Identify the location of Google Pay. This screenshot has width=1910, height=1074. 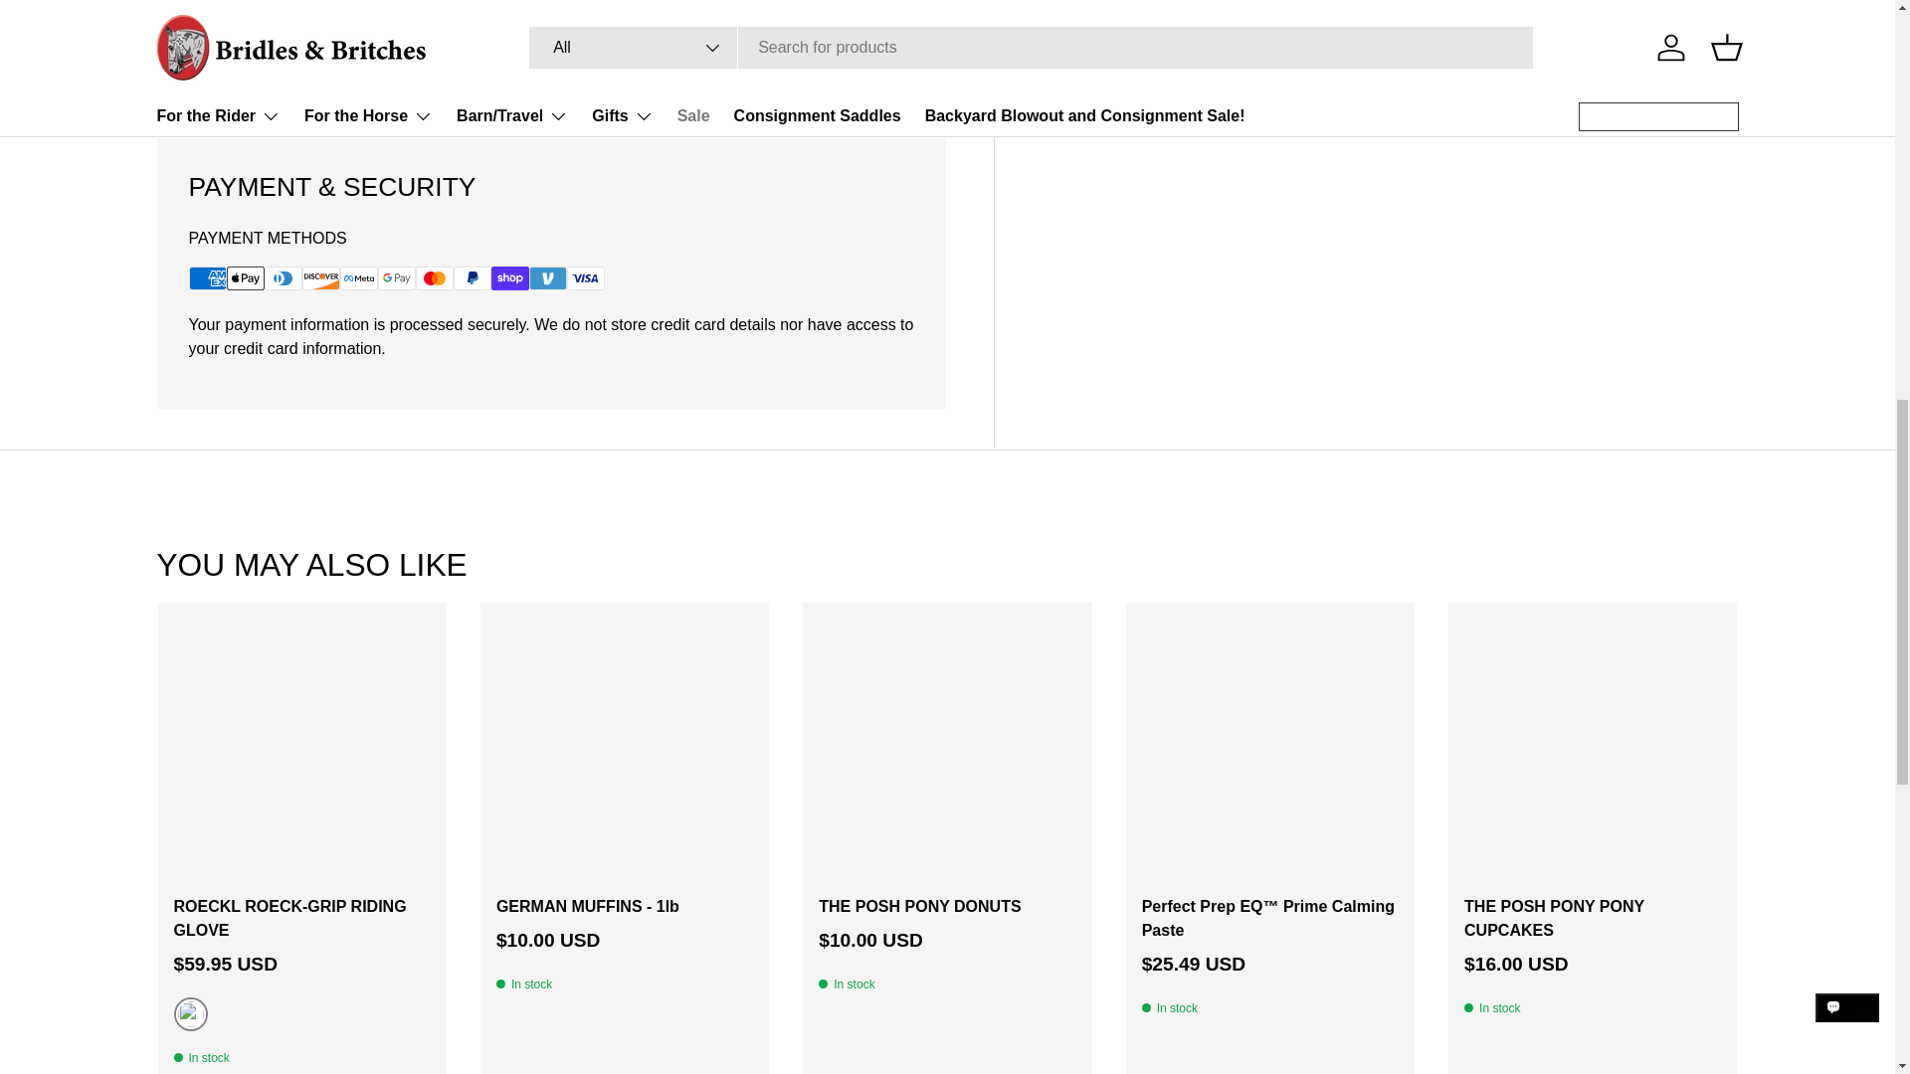
(397, 277).